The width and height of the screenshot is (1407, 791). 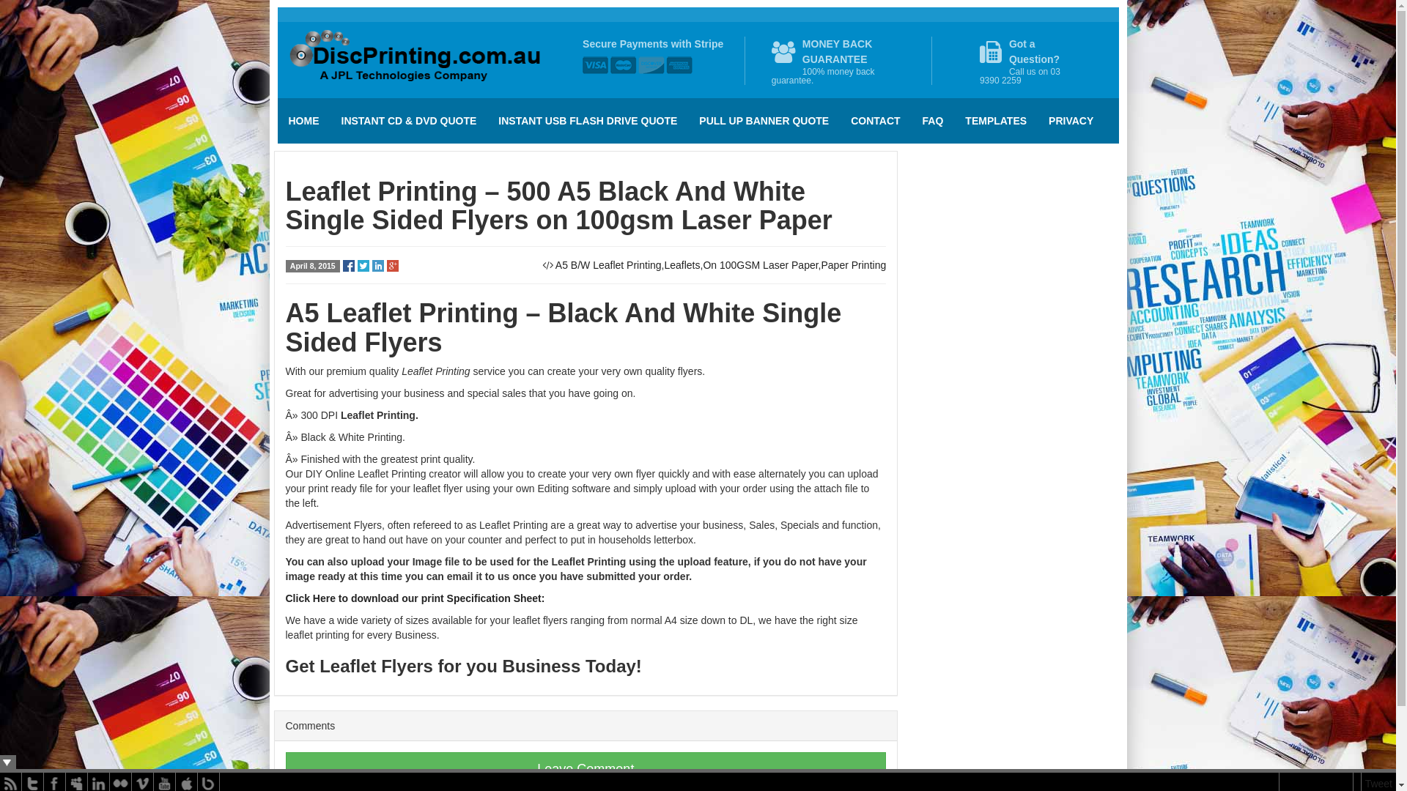 What do you see at coordinates (875, 121) in the screenshot?
I see `CONTACT` at bounding box center [875, 121].